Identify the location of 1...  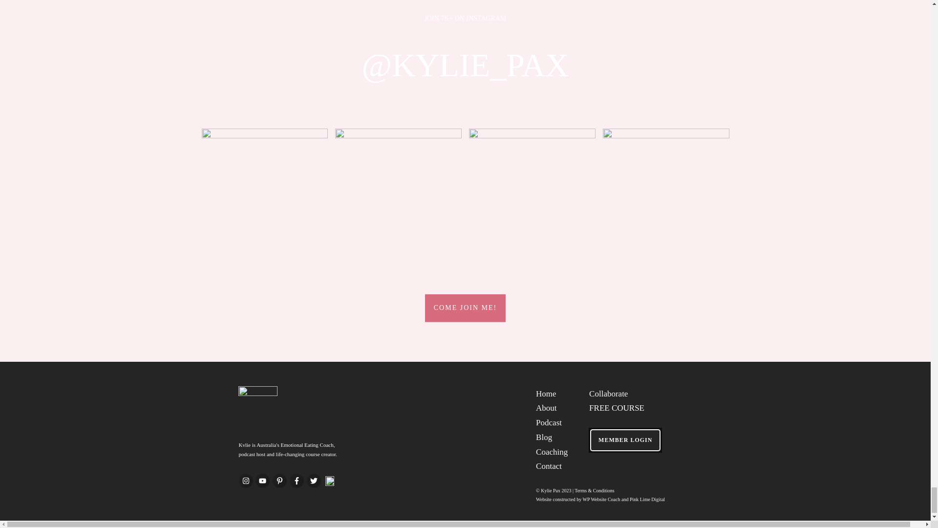
(666, 192).